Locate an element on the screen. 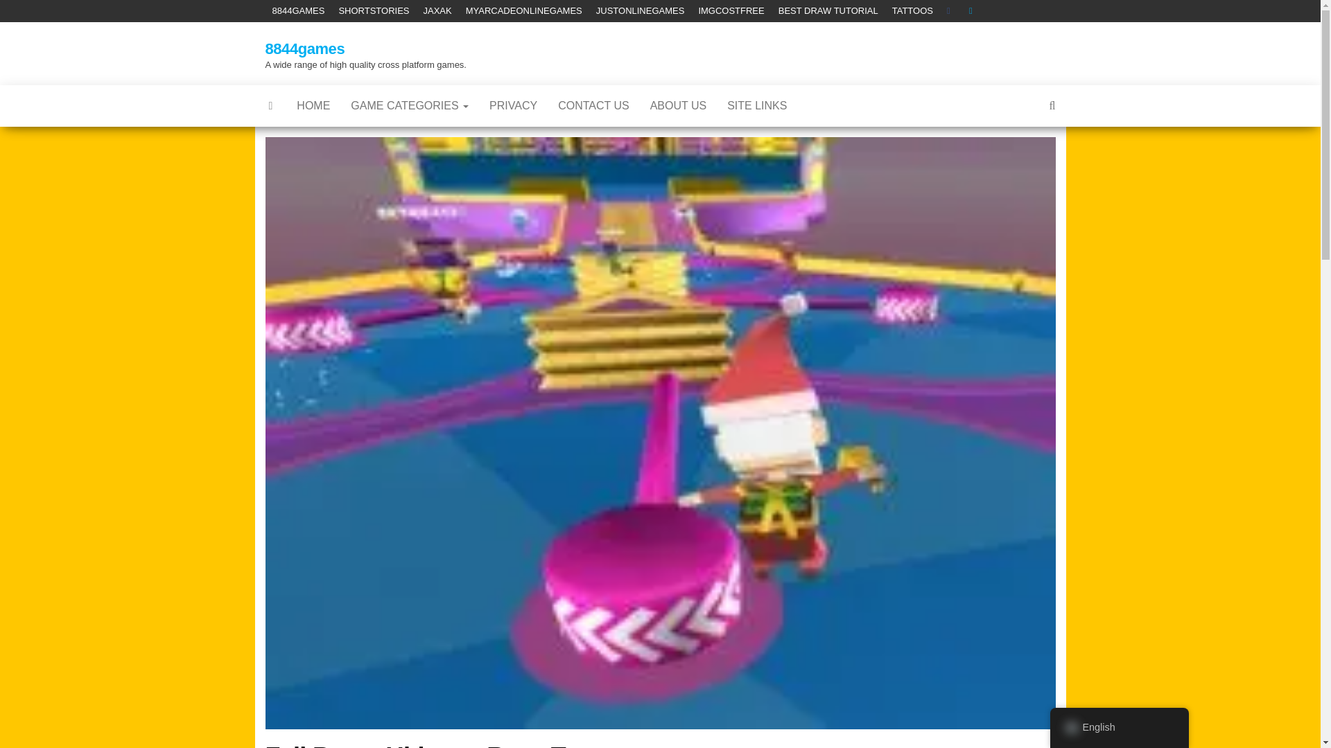 The width and height of the screenshot is (1331, 748). CONTACT US is located at coordinates (593, 105).